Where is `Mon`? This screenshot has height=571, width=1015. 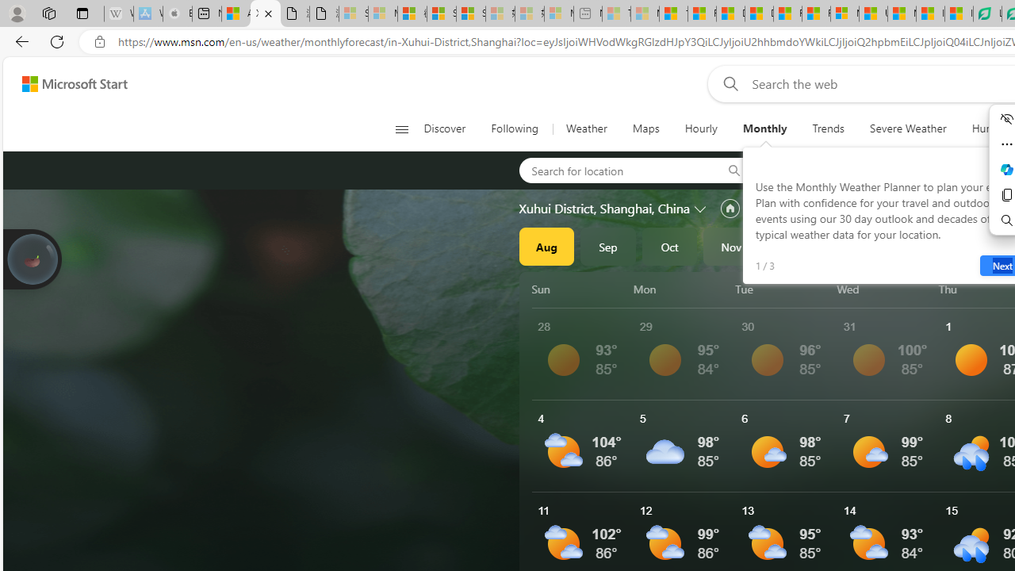
Mon is located at coordinates (681, 289).